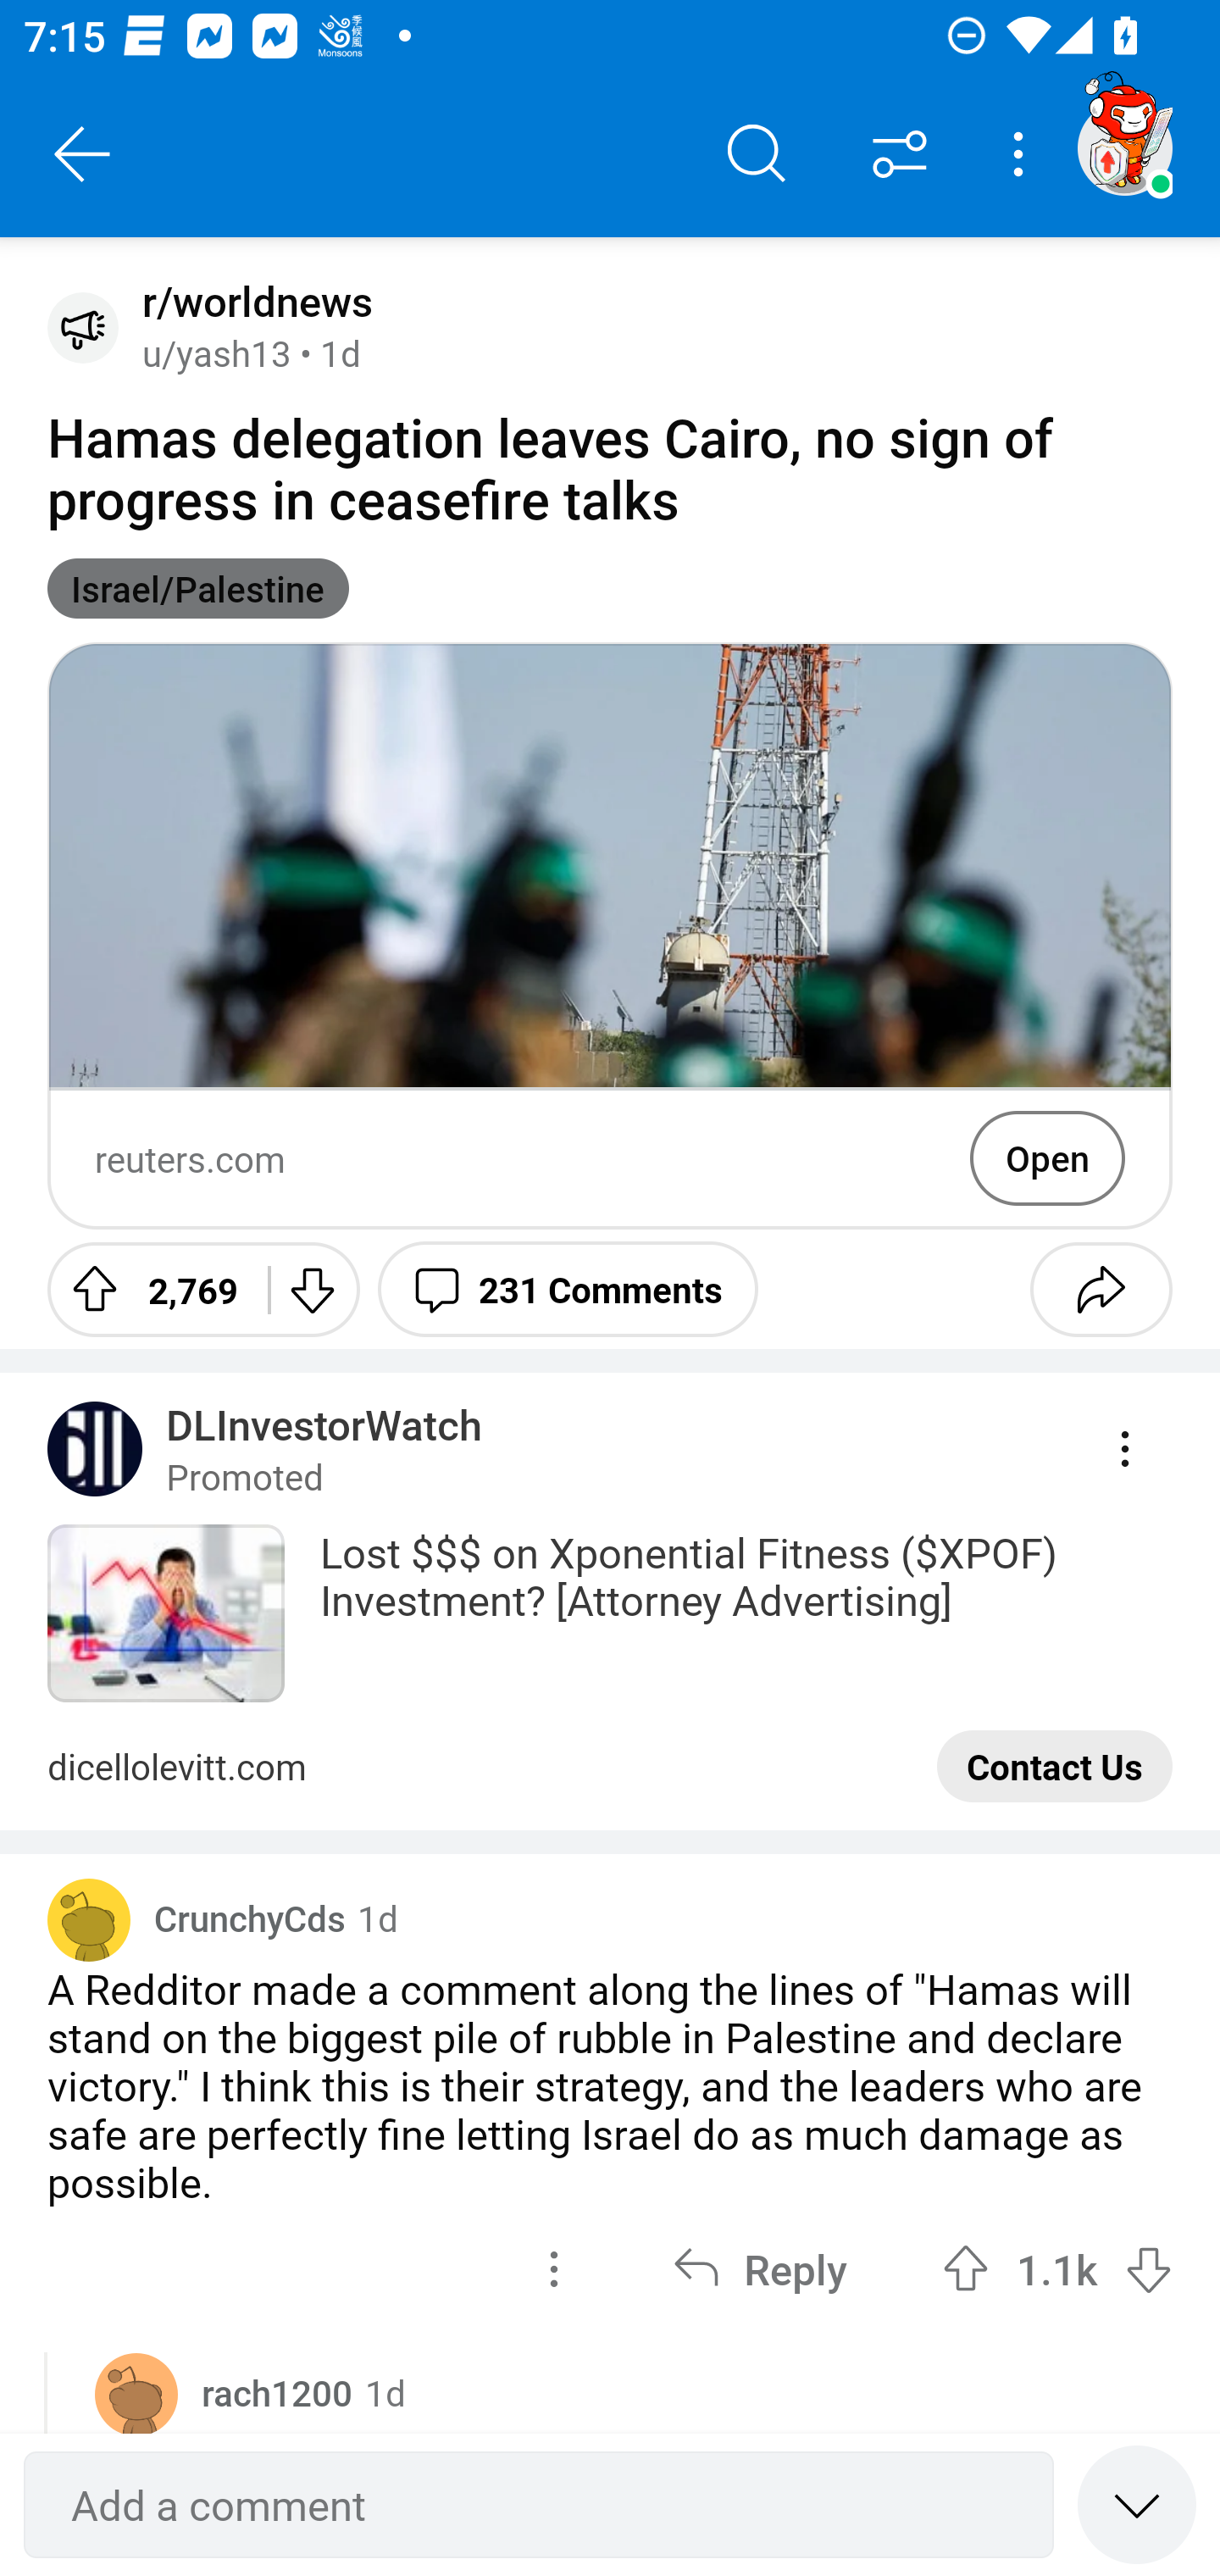 This screenshot has width=1220, height=2576. I want to click on Add a comment, so click(539, 2505).